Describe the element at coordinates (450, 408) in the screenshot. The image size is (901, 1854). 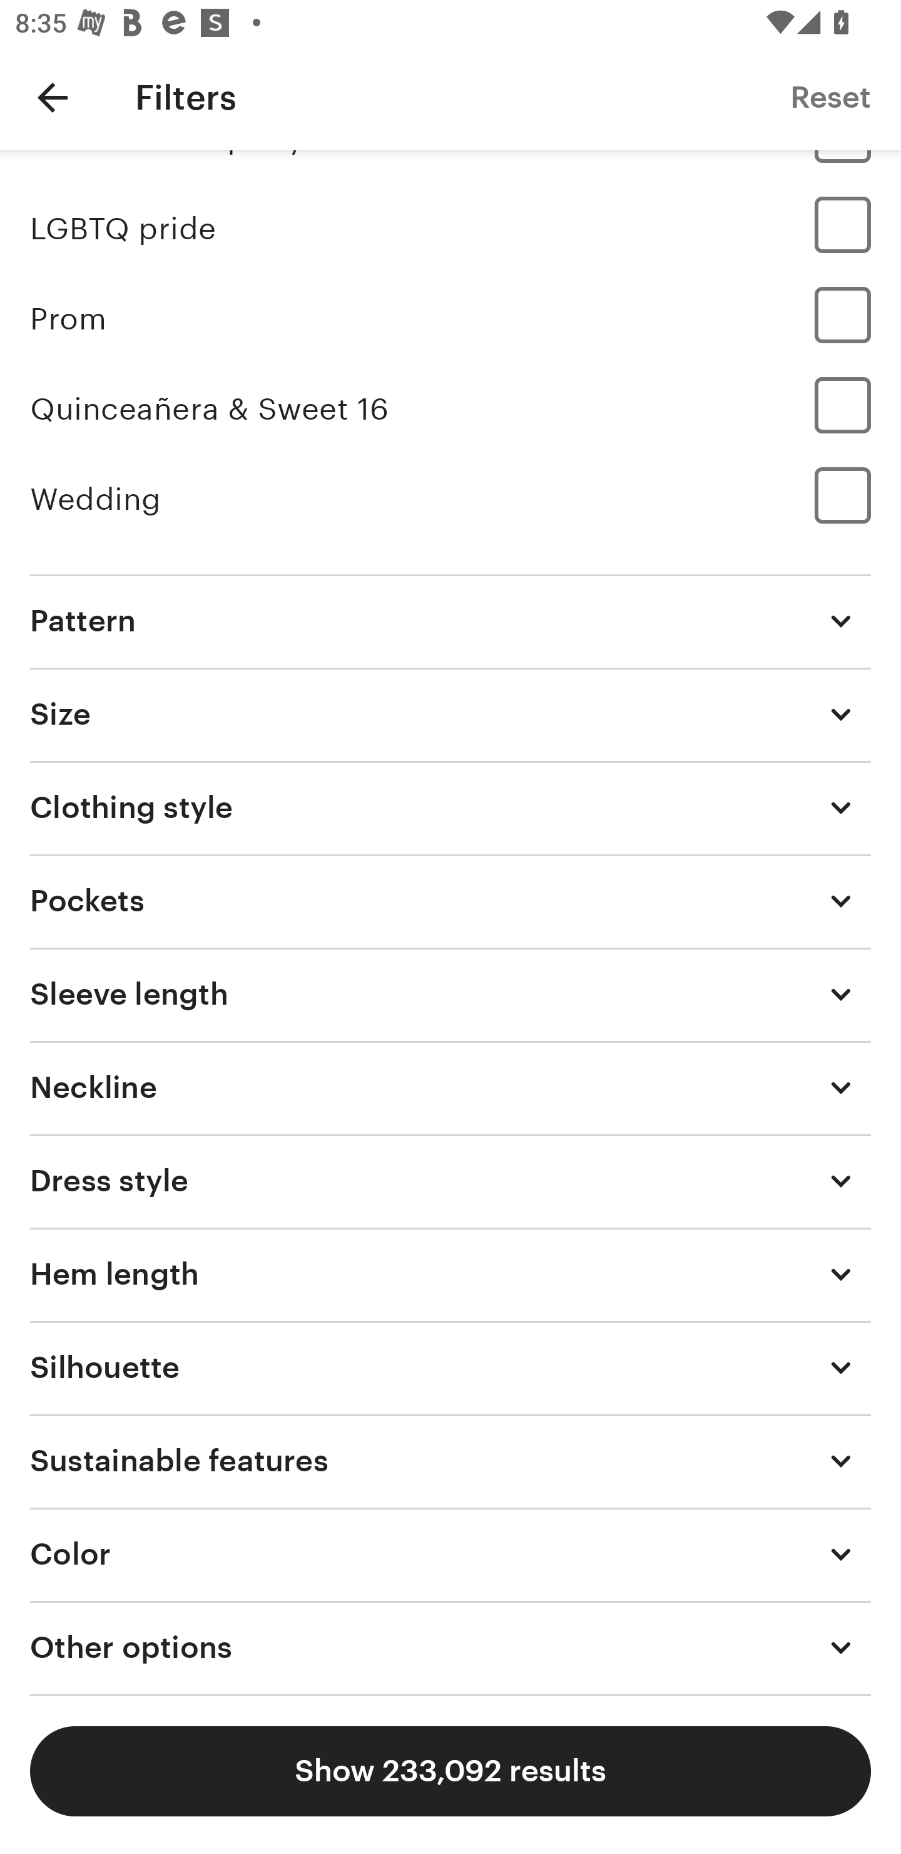
I see `Quinceañera & Sweet 16` at that location.